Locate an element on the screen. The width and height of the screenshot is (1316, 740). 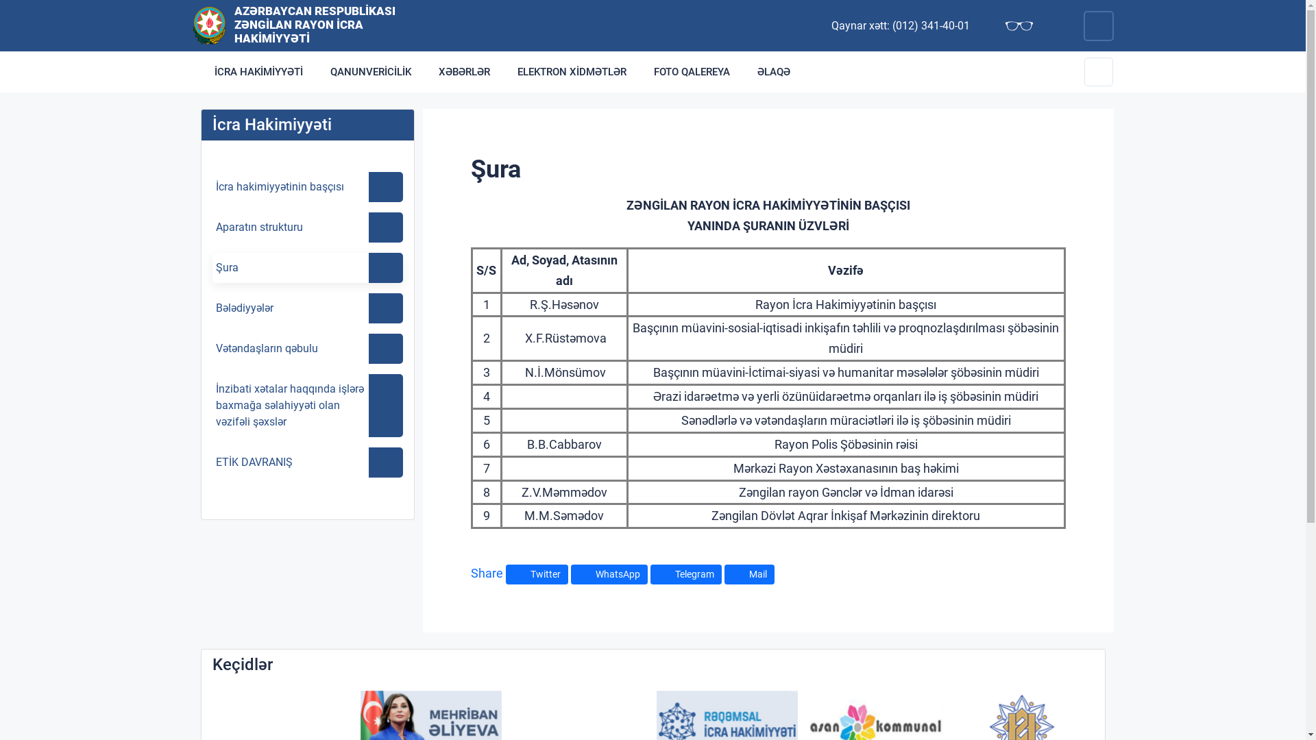
FOTO QALEREYA is located at coordinates (692, 72).